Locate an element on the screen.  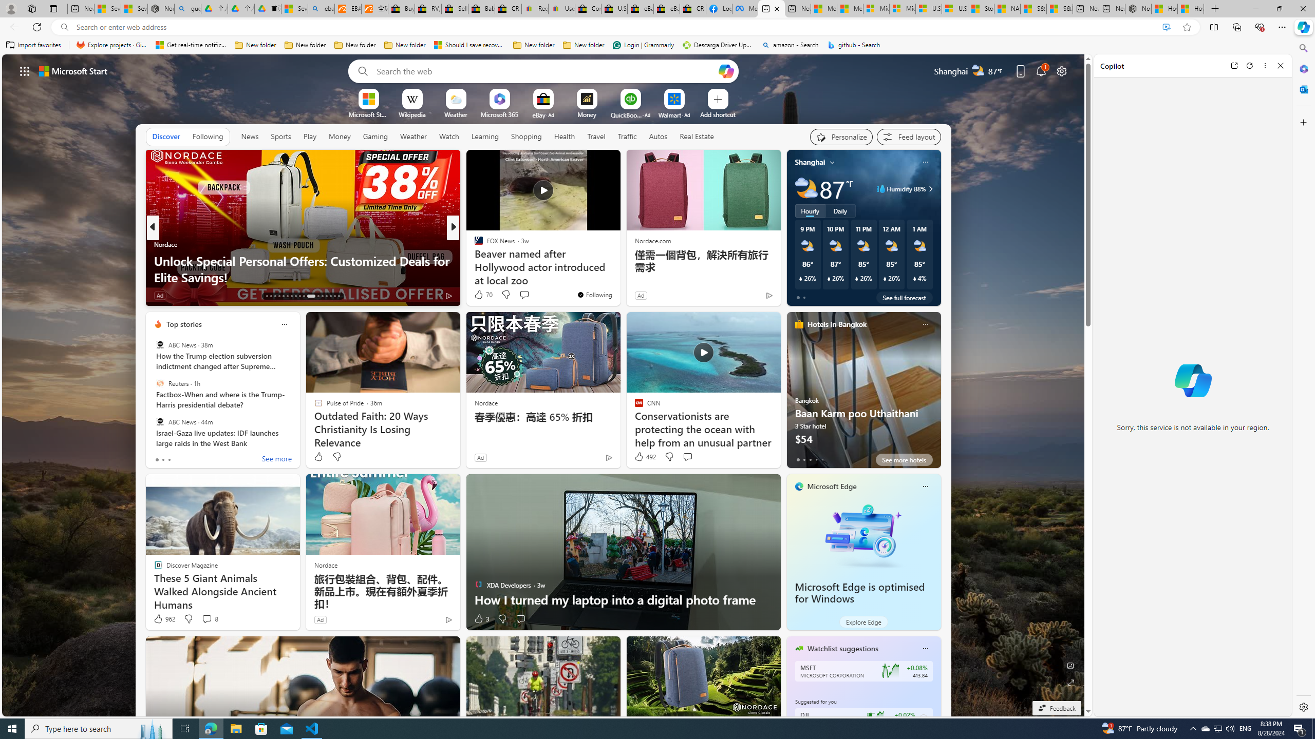
Weather is located at coordinates (414, 136).